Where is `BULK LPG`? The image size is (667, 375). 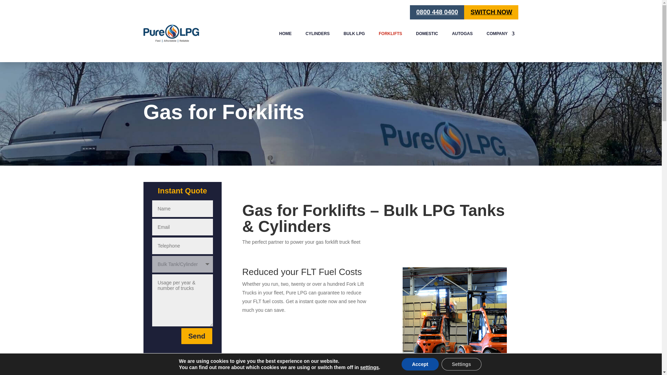
BULK LPG is located at coordinates (354, 35).